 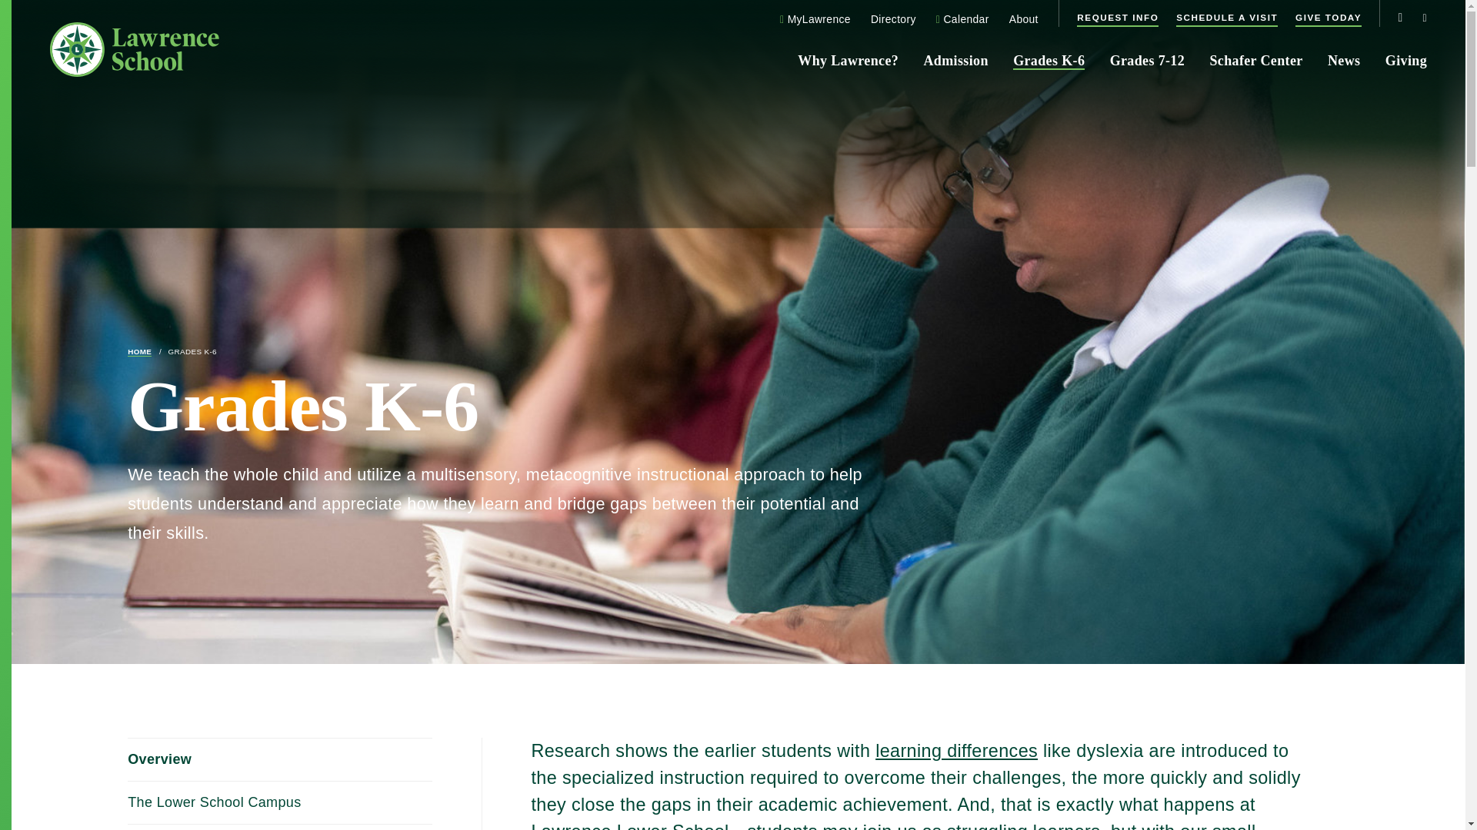 I want to click on Home, so click(x=139, y=352).